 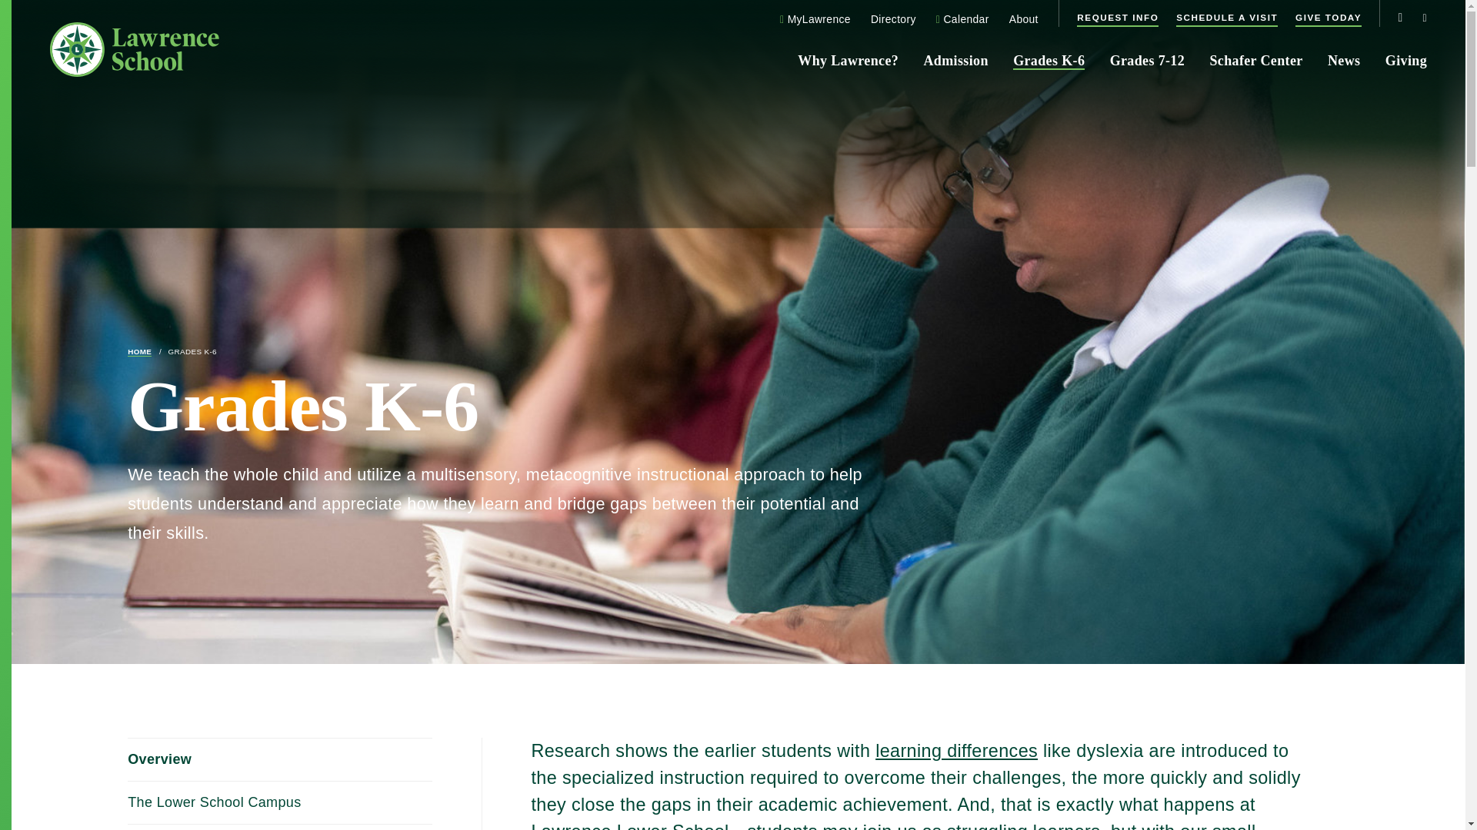 I want to click on Home, so click(x=139, y=352).